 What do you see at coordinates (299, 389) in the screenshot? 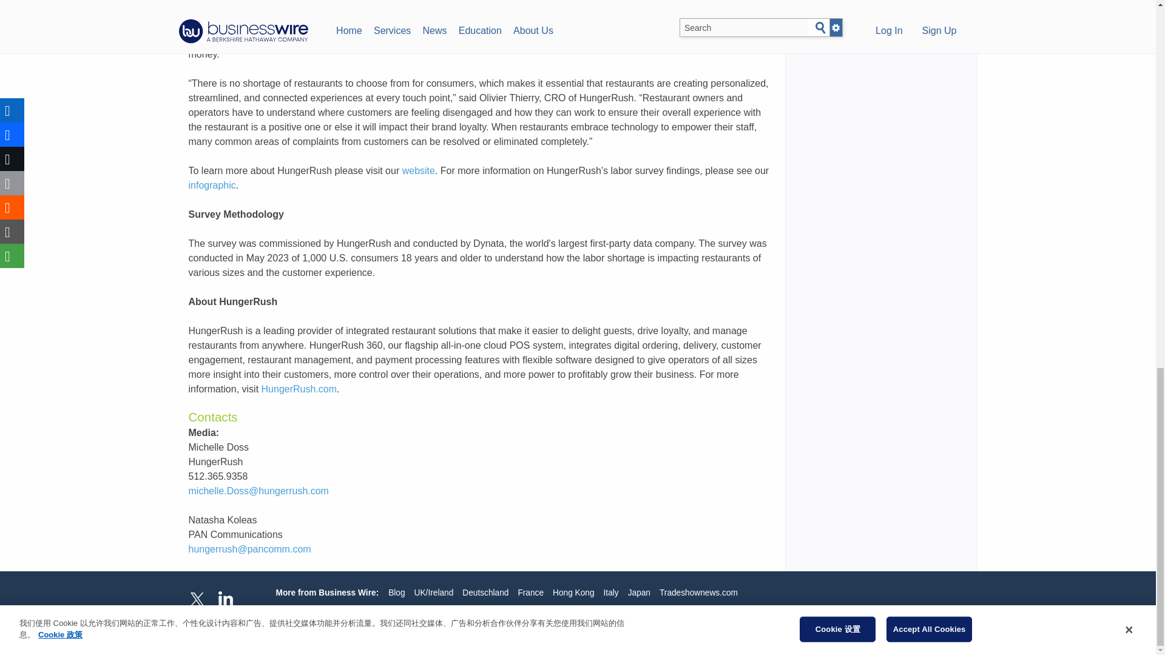
I see `HungerRush.com` at bounding box center [299, 389].